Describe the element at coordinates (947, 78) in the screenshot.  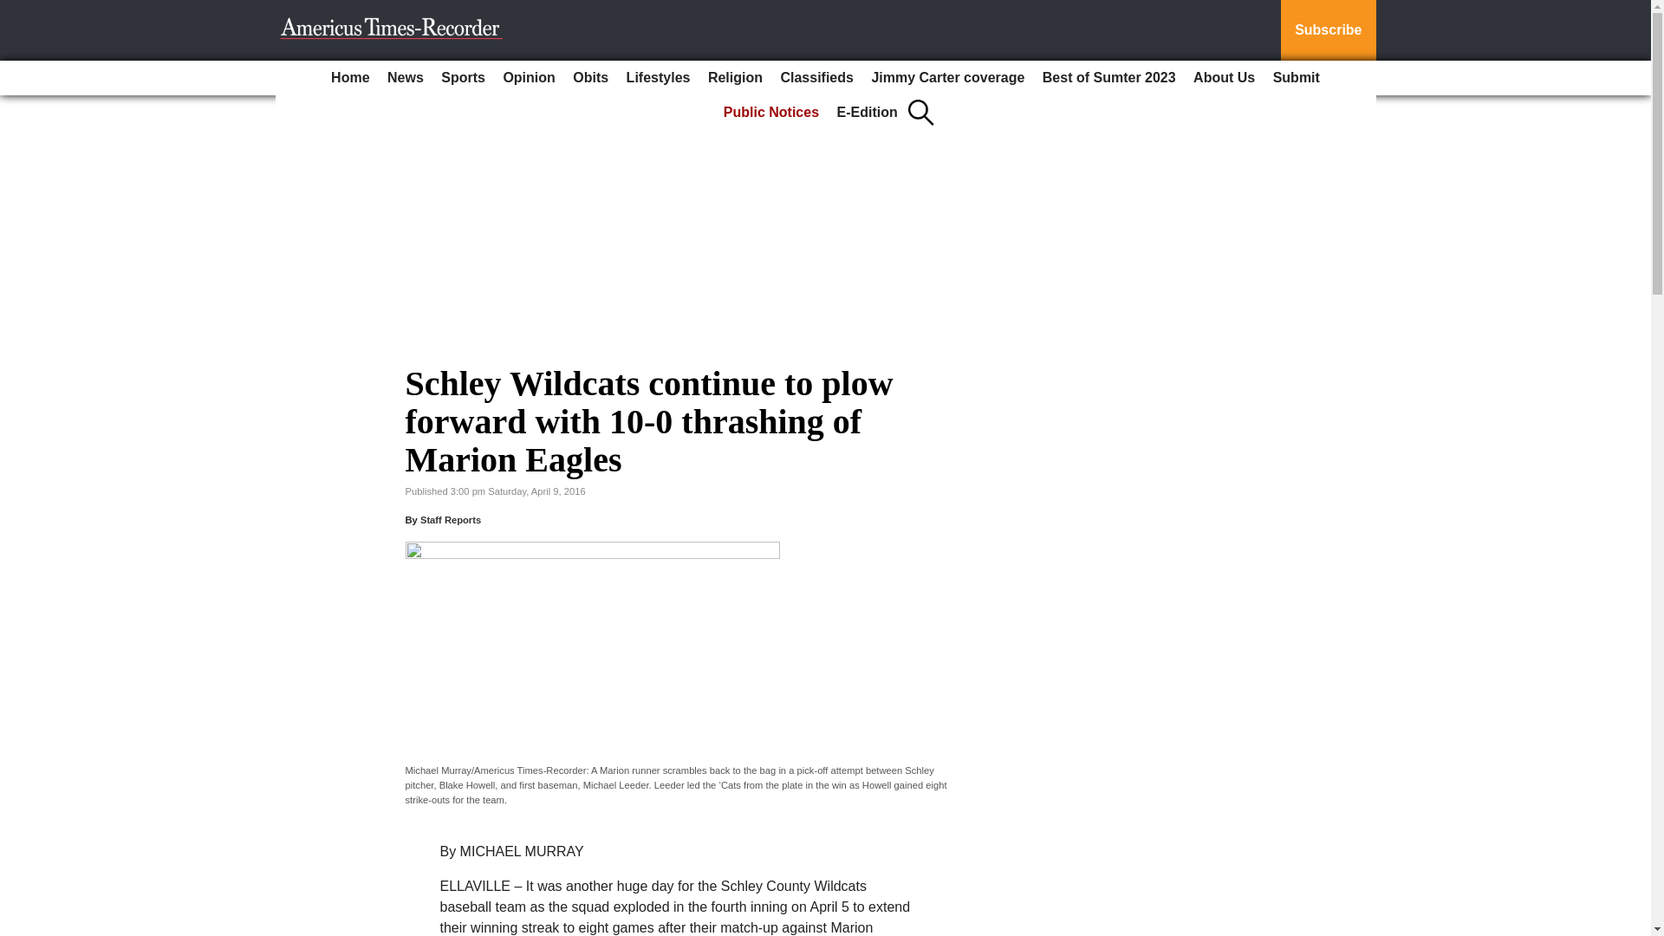
I see `Jimmy Carter coverage` at that location.